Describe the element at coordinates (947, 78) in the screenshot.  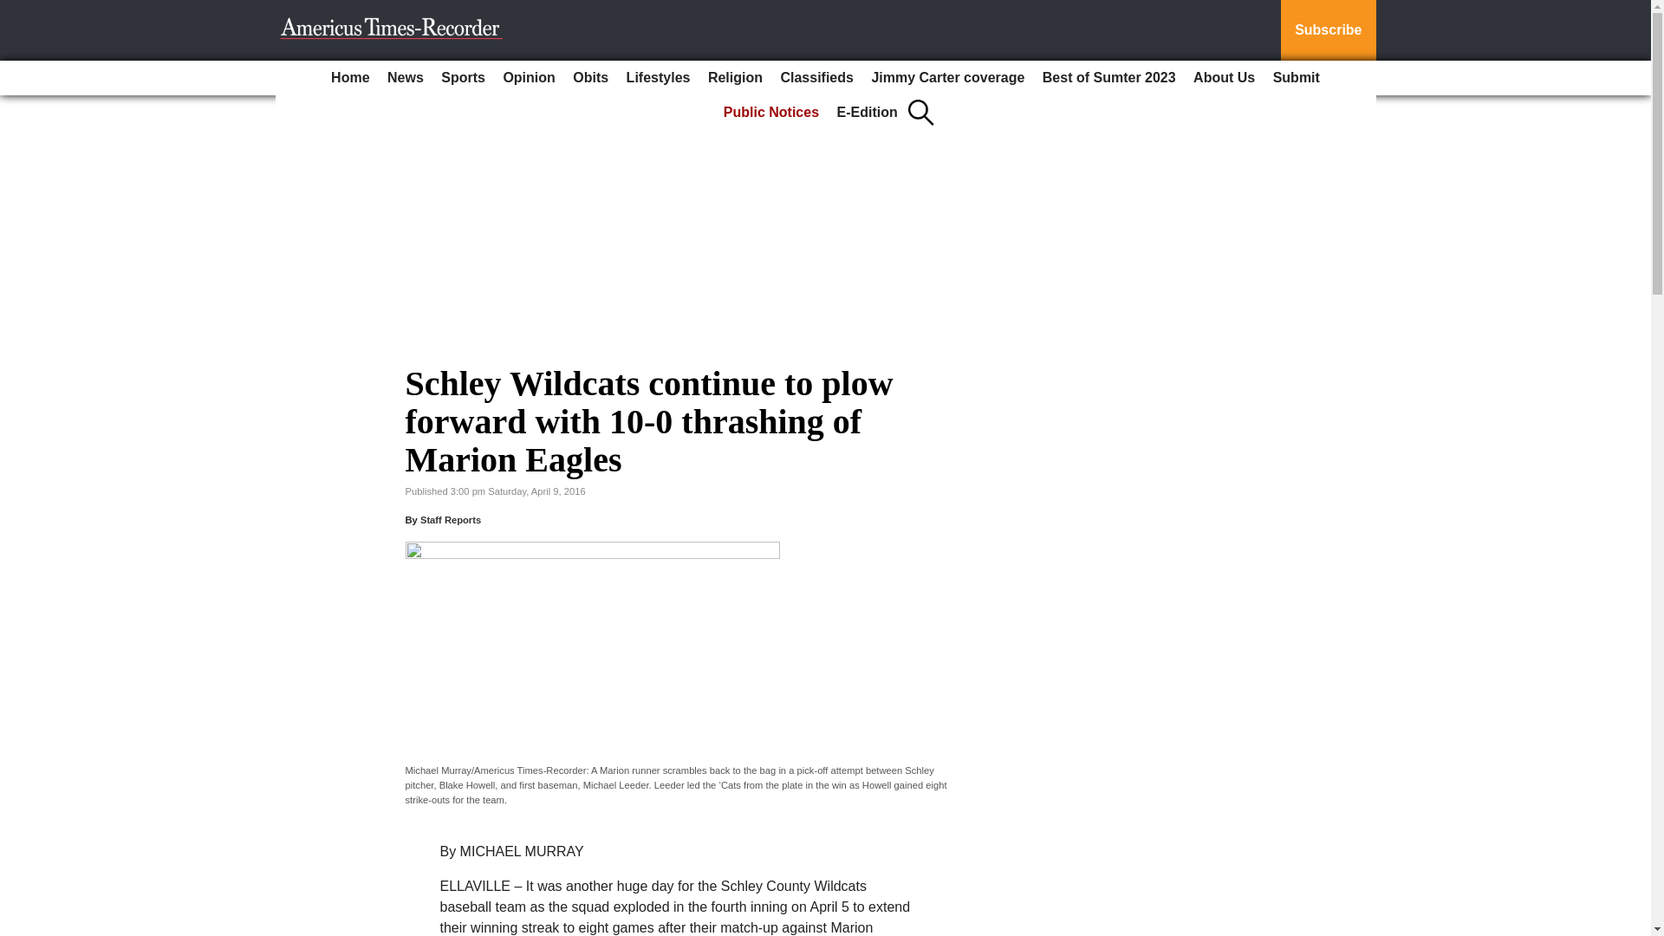
I see `Jimmy Carter coverage` at that location.